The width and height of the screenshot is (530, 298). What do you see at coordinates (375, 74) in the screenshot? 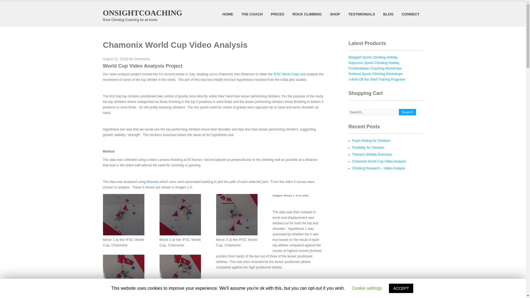
I see `Portland Sports Climbing Workshops` at bounding box center [375, 74].